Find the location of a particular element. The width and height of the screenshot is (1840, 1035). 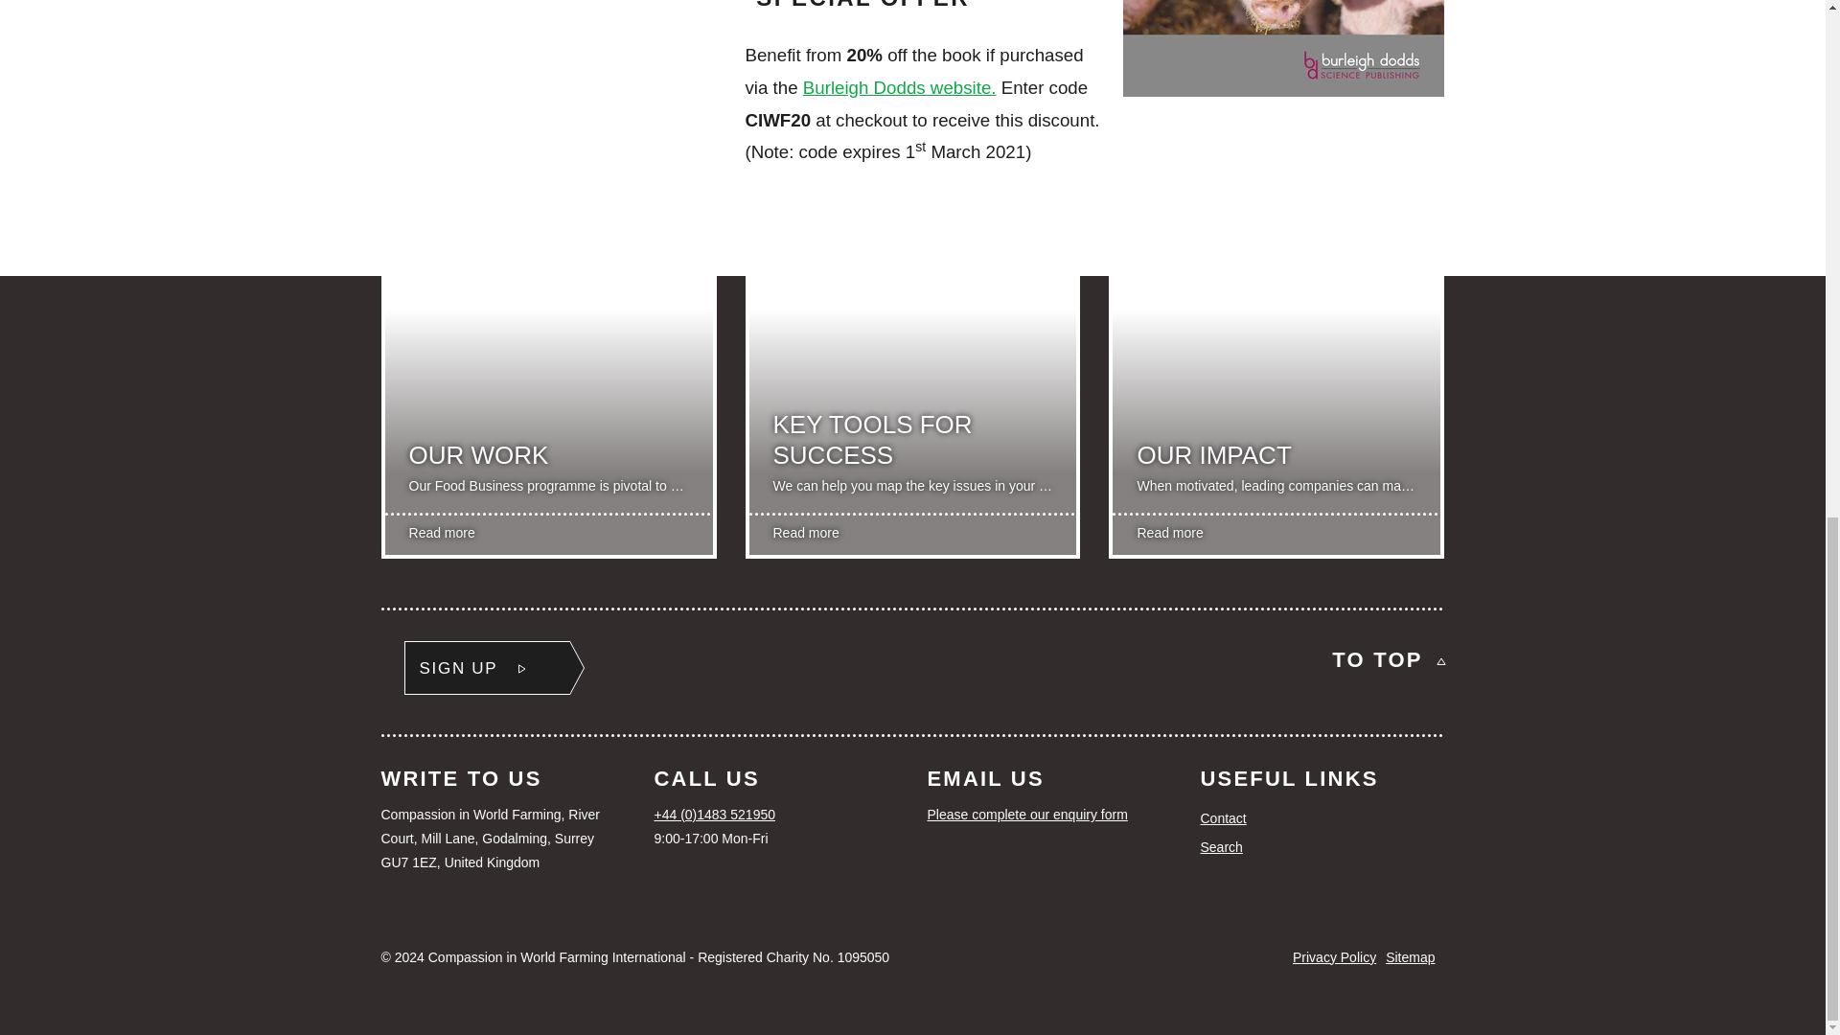

SIGN UP is located at coordinates (487, 667).